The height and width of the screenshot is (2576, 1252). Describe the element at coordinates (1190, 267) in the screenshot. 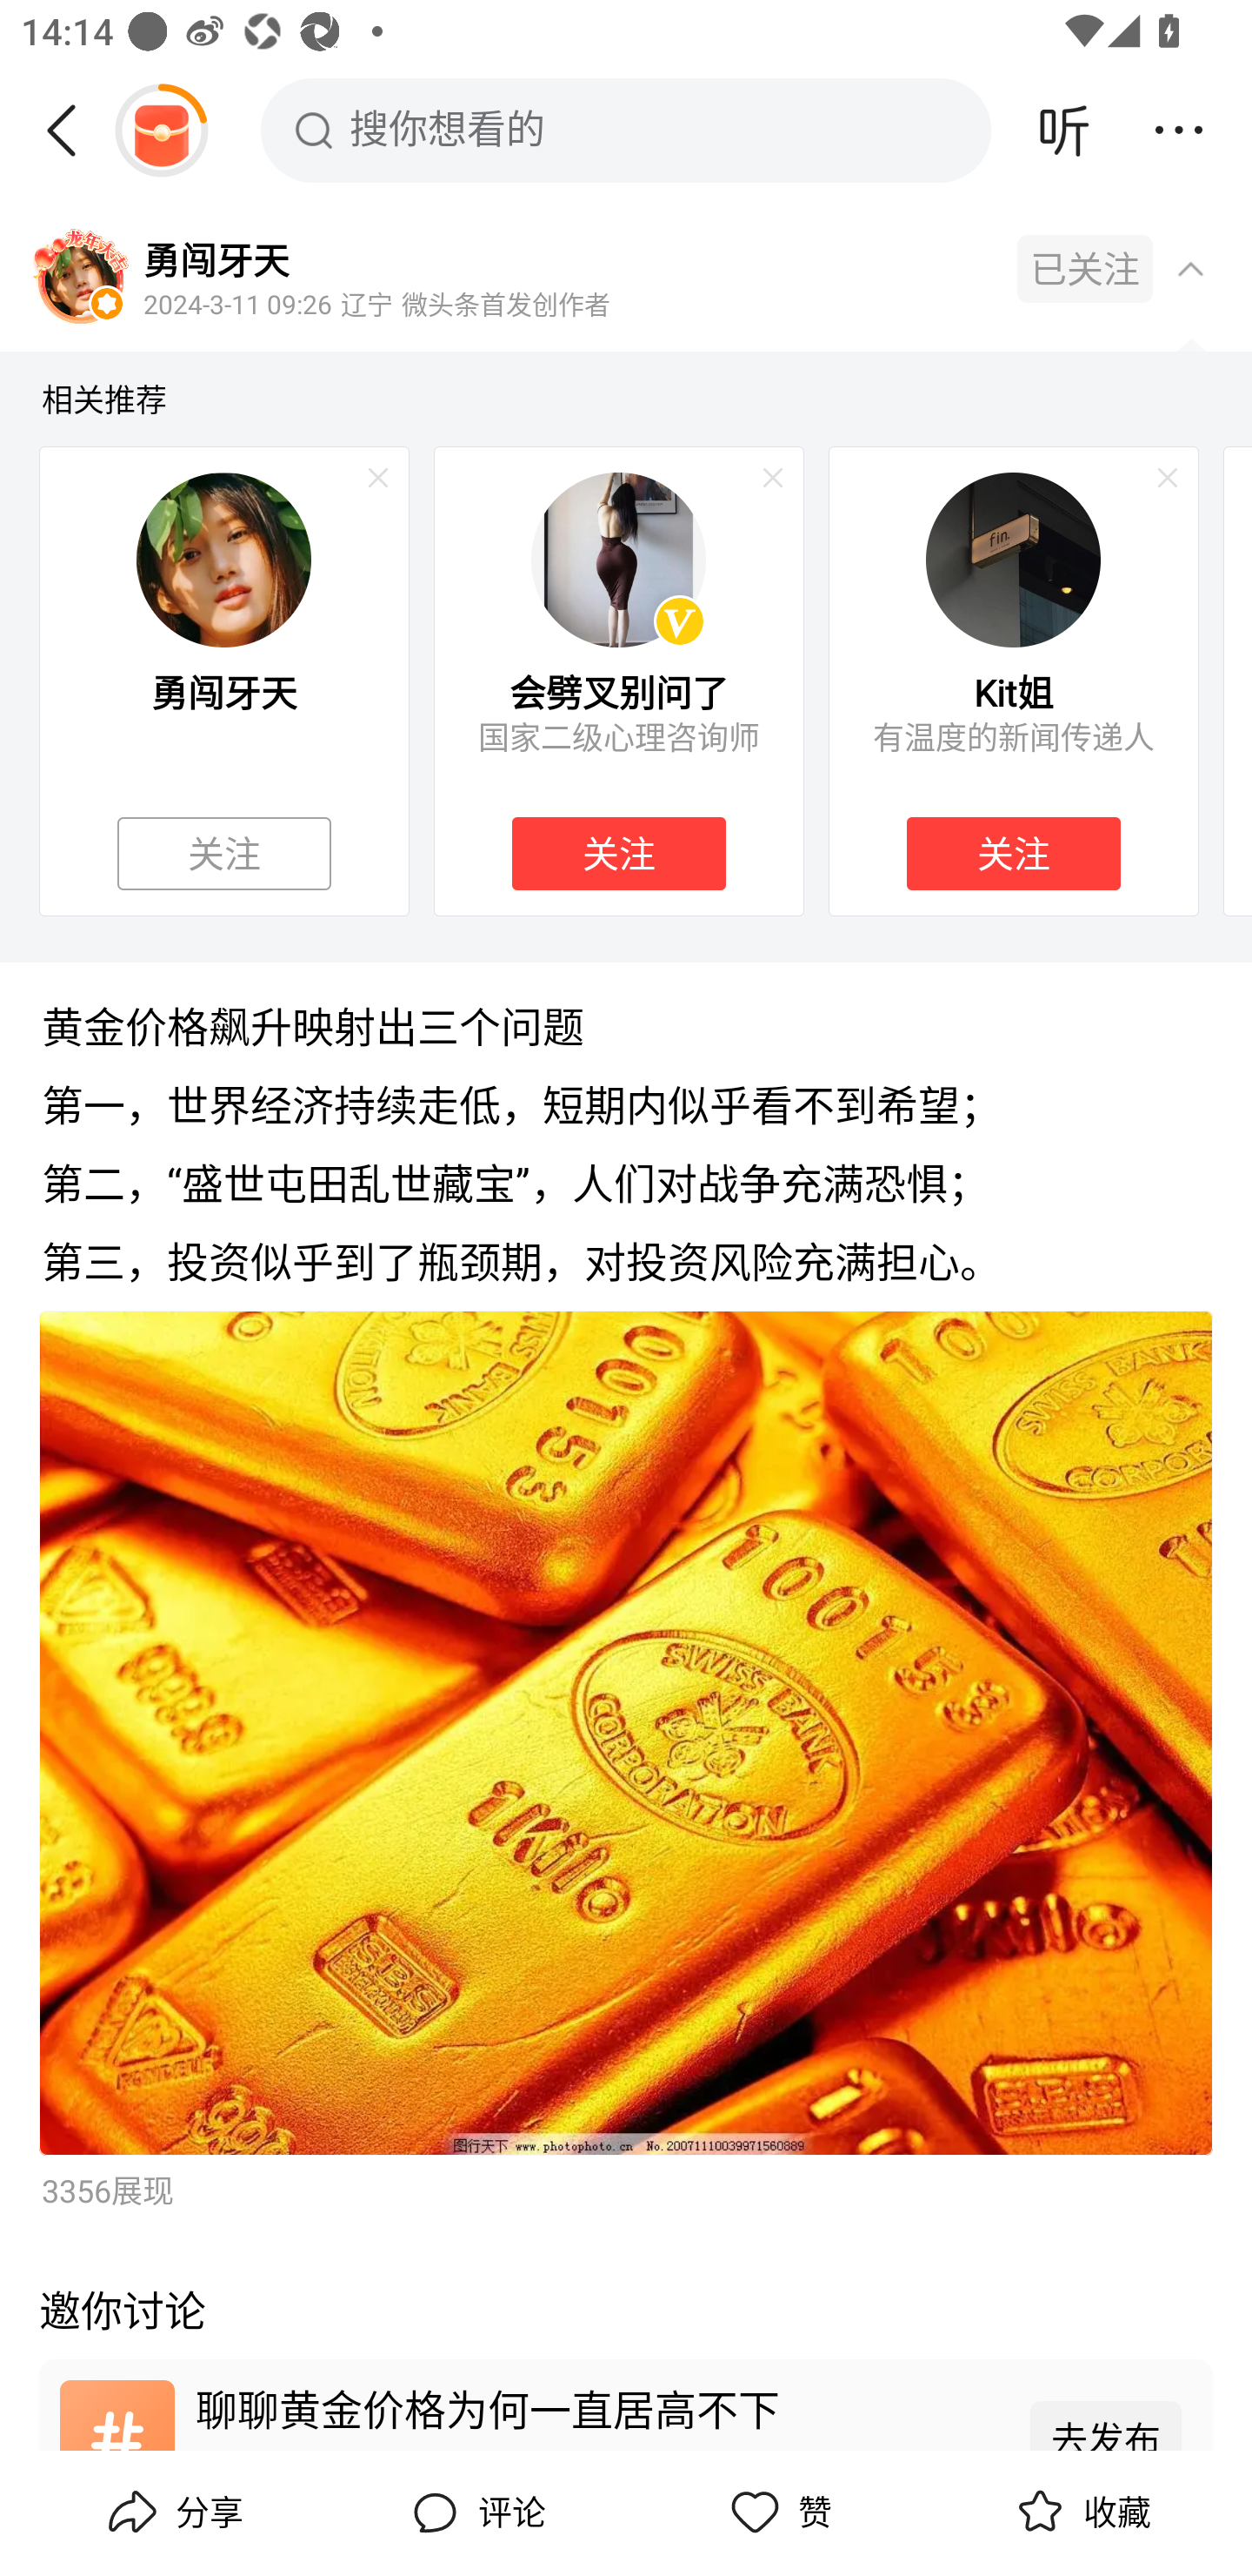

I see `折叠相关作者推荐` at that location.